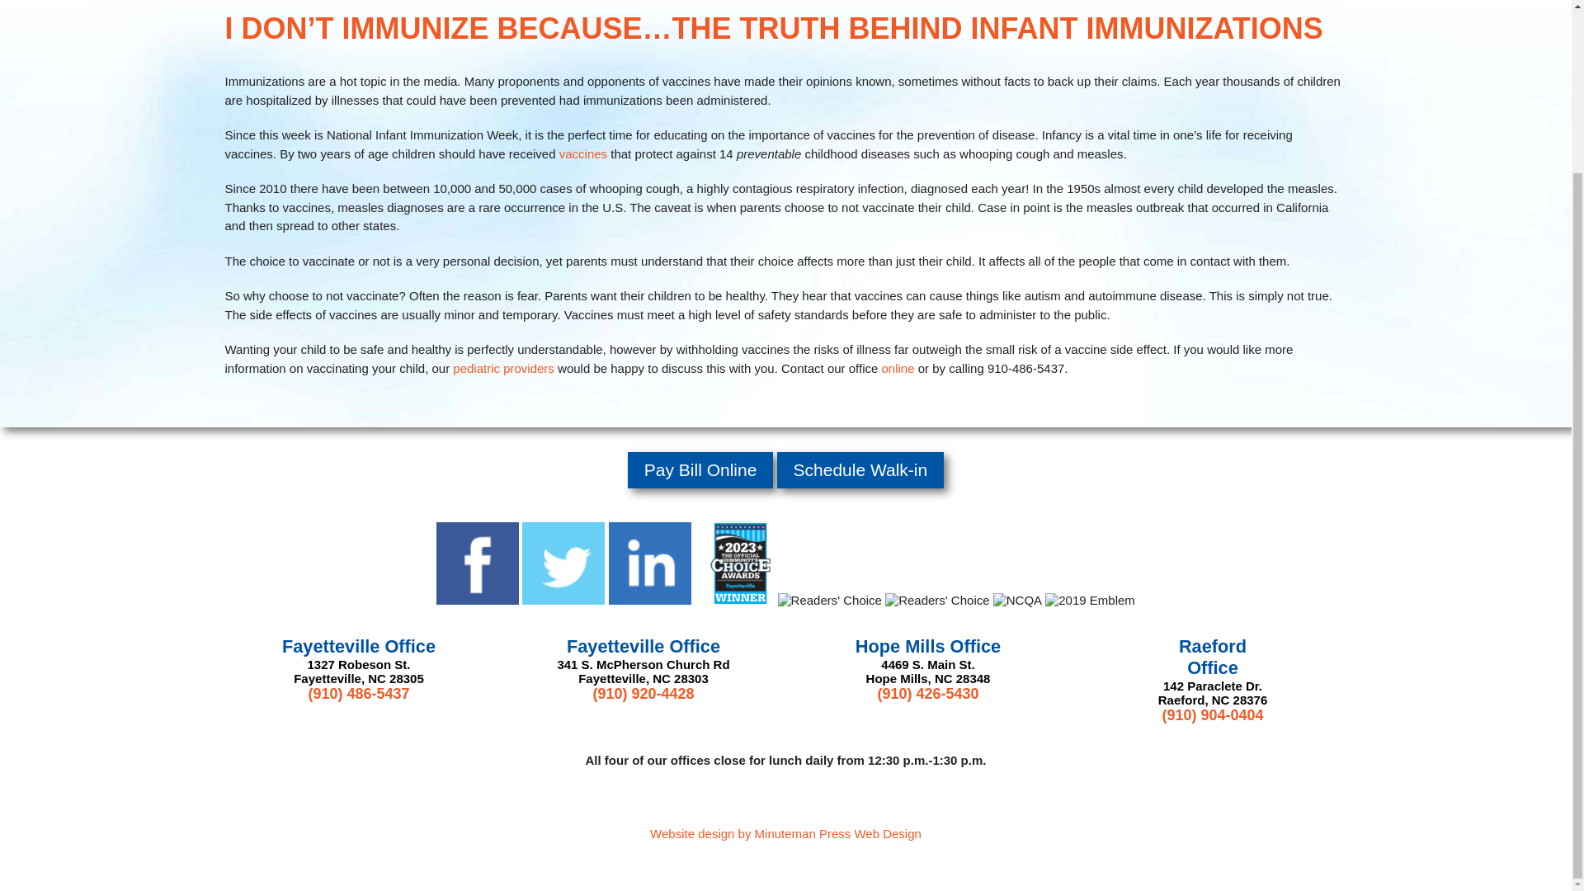  What do you see at coordinates (897, 367) in the screenshot?
I see `online` at bounding box center [897, 367].